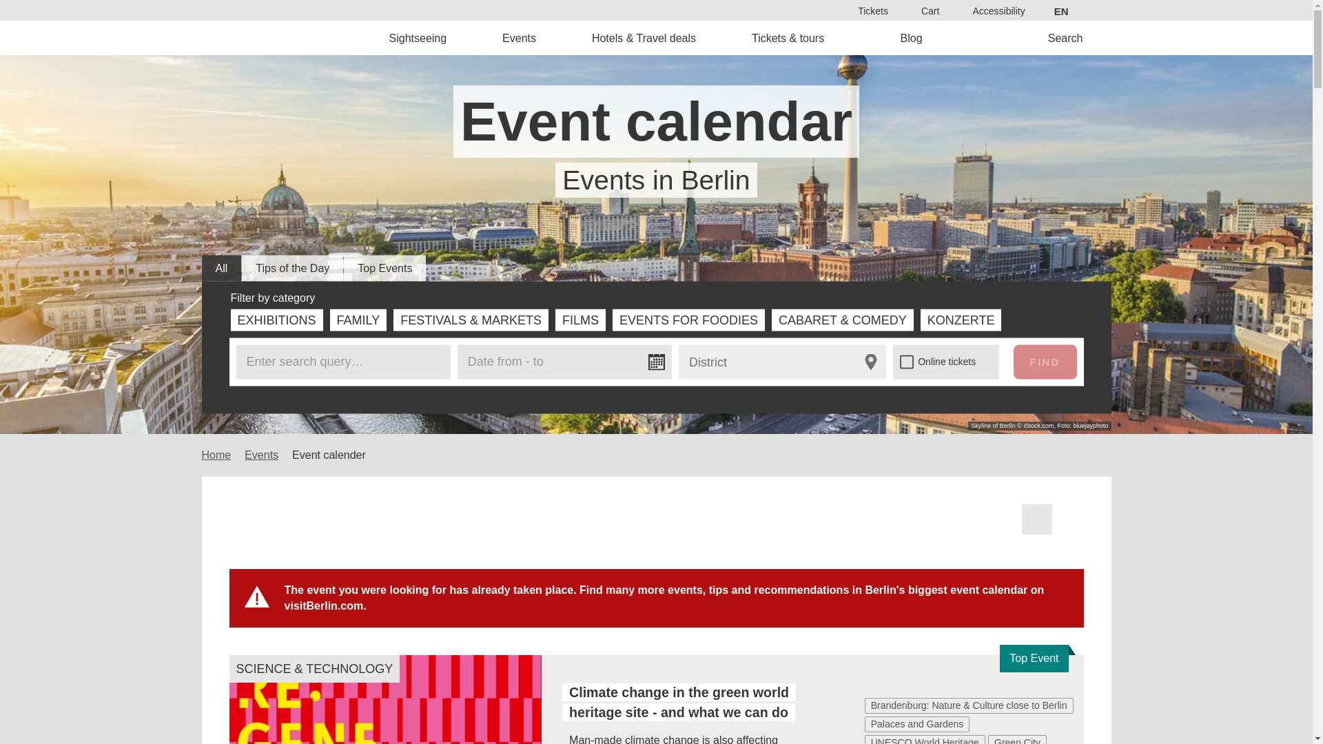 The image size is (1323, 744). What do you see at coordinates (699, 393) in the screenshot?
I see `Find` at bounding box center [699, 393].